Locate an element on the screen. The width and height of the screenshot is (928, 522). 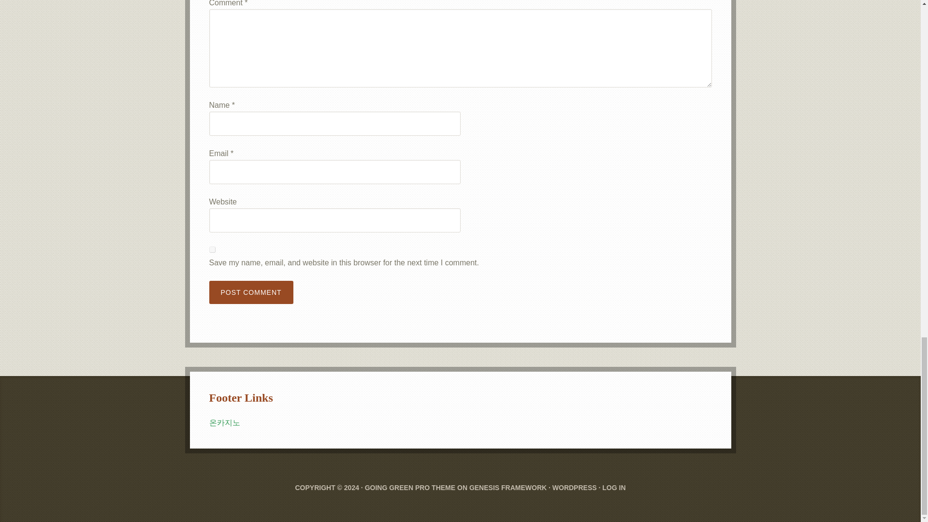
Post Comment is located at coordinates (251, 292).